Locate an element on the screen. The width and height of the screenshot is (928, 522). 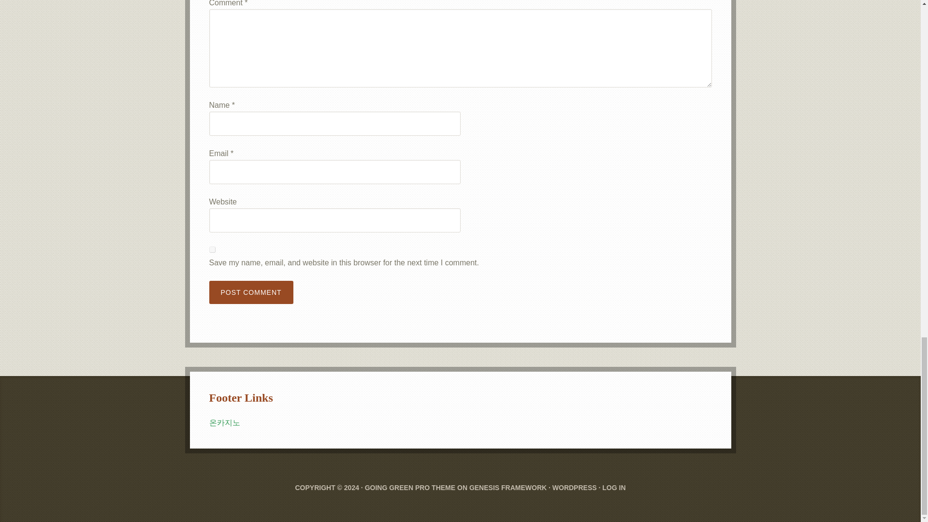
Post Comment is located at coordinates (251, 292).